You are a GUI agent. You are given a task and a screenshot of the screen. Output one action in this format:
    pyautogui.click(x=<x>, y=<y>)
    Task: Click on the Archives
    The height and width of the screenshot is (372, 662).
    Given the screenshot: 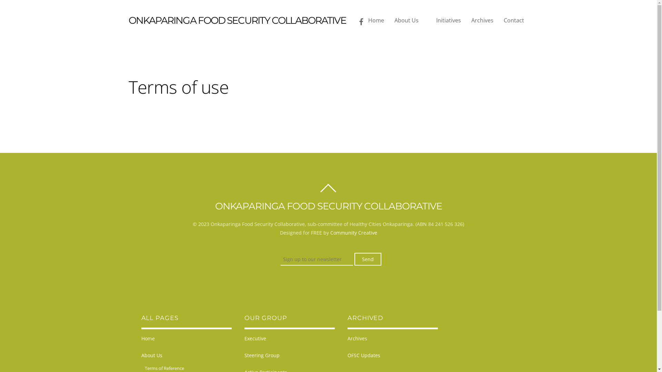 What is the action you would take?
    pyautogui.click(x=482, y=23)
    